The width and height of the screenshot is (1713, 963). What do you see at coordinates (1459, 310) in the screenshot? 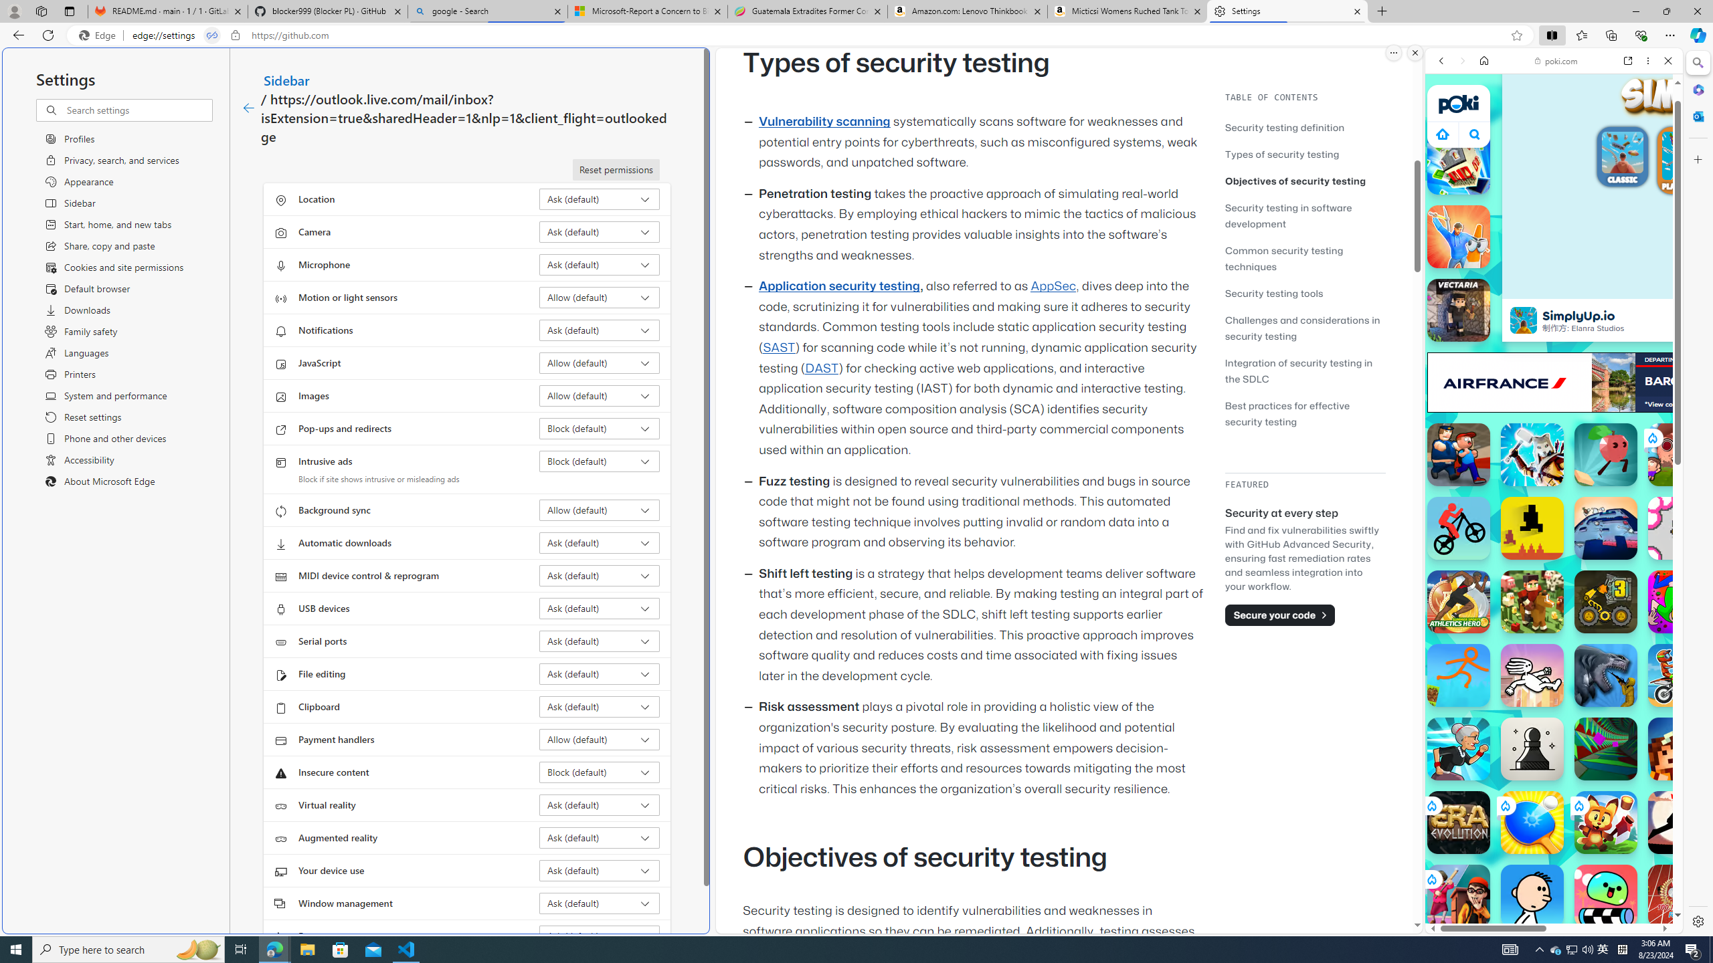
I see `Vectaria.io` at bounding box center [1459, 310].